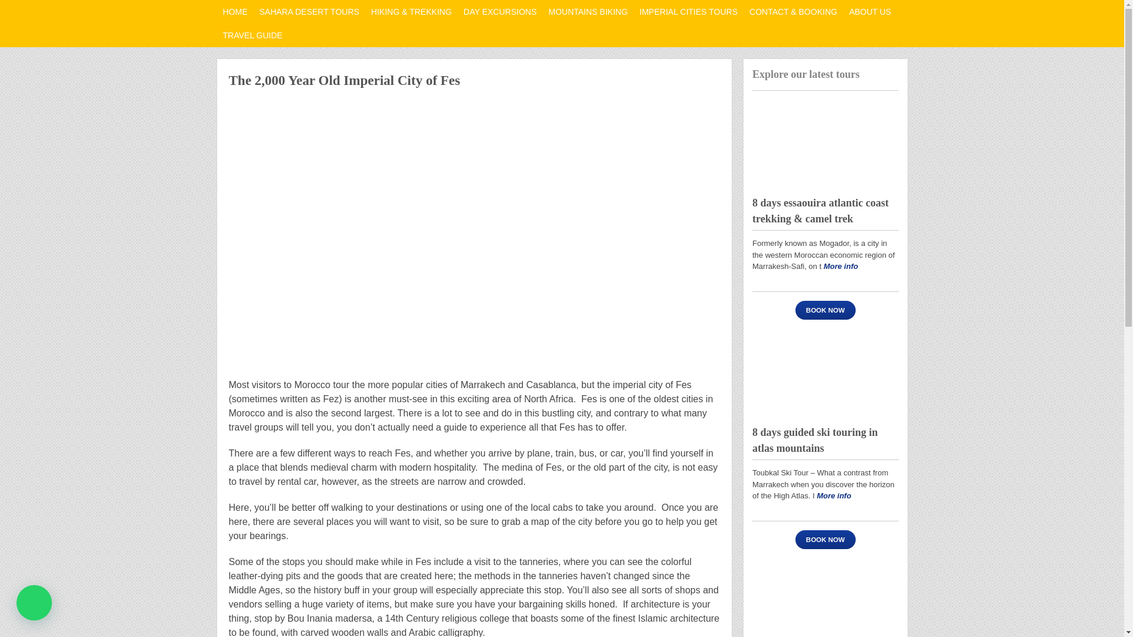 The height and width of the screenshot is (637, 1133). What do you see at coordinates (825, 310) in the screenshot?
I see `Book now` at bounding box center [825, 310].